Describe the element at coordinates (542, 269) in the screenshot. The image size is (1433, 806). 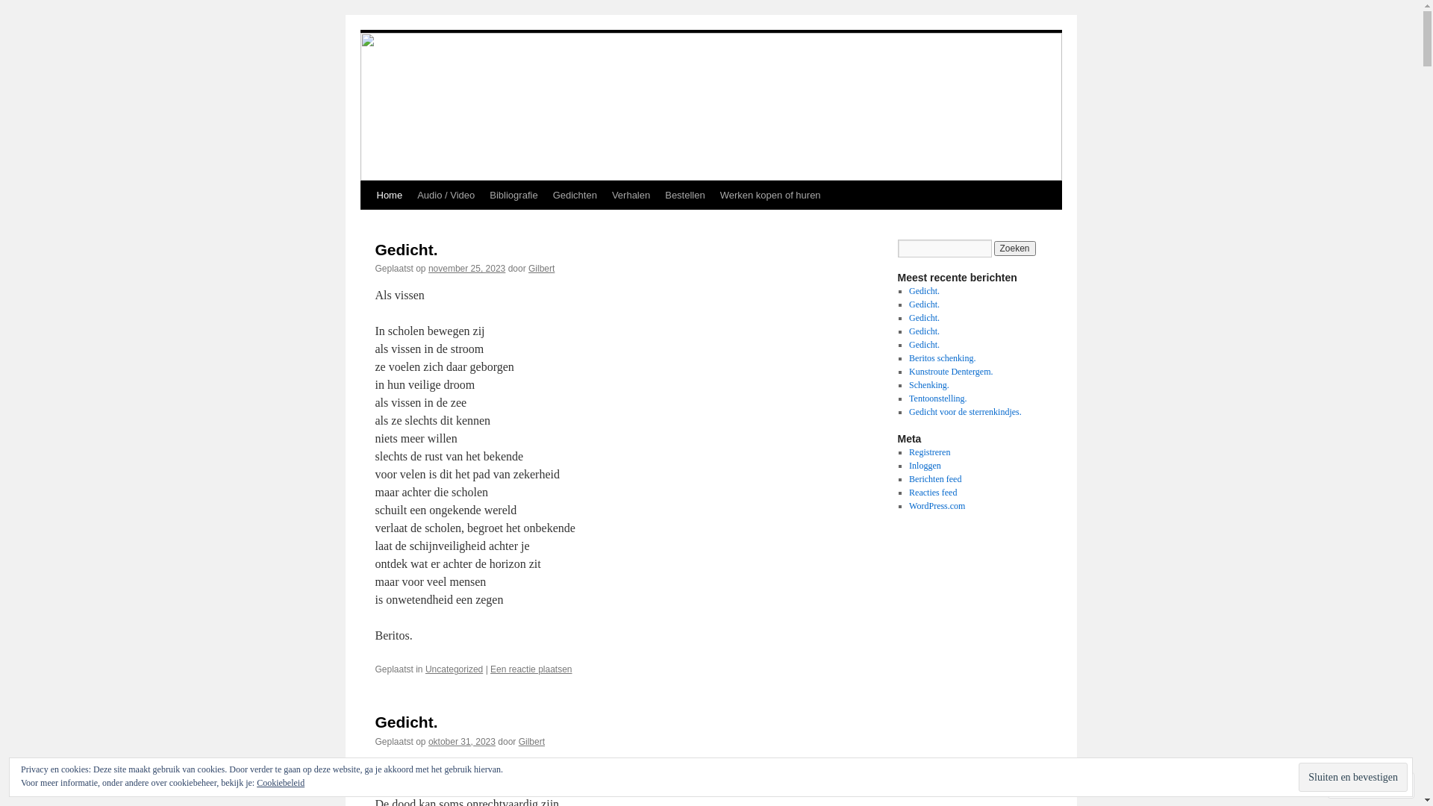
I see `Gilbert` at that location.